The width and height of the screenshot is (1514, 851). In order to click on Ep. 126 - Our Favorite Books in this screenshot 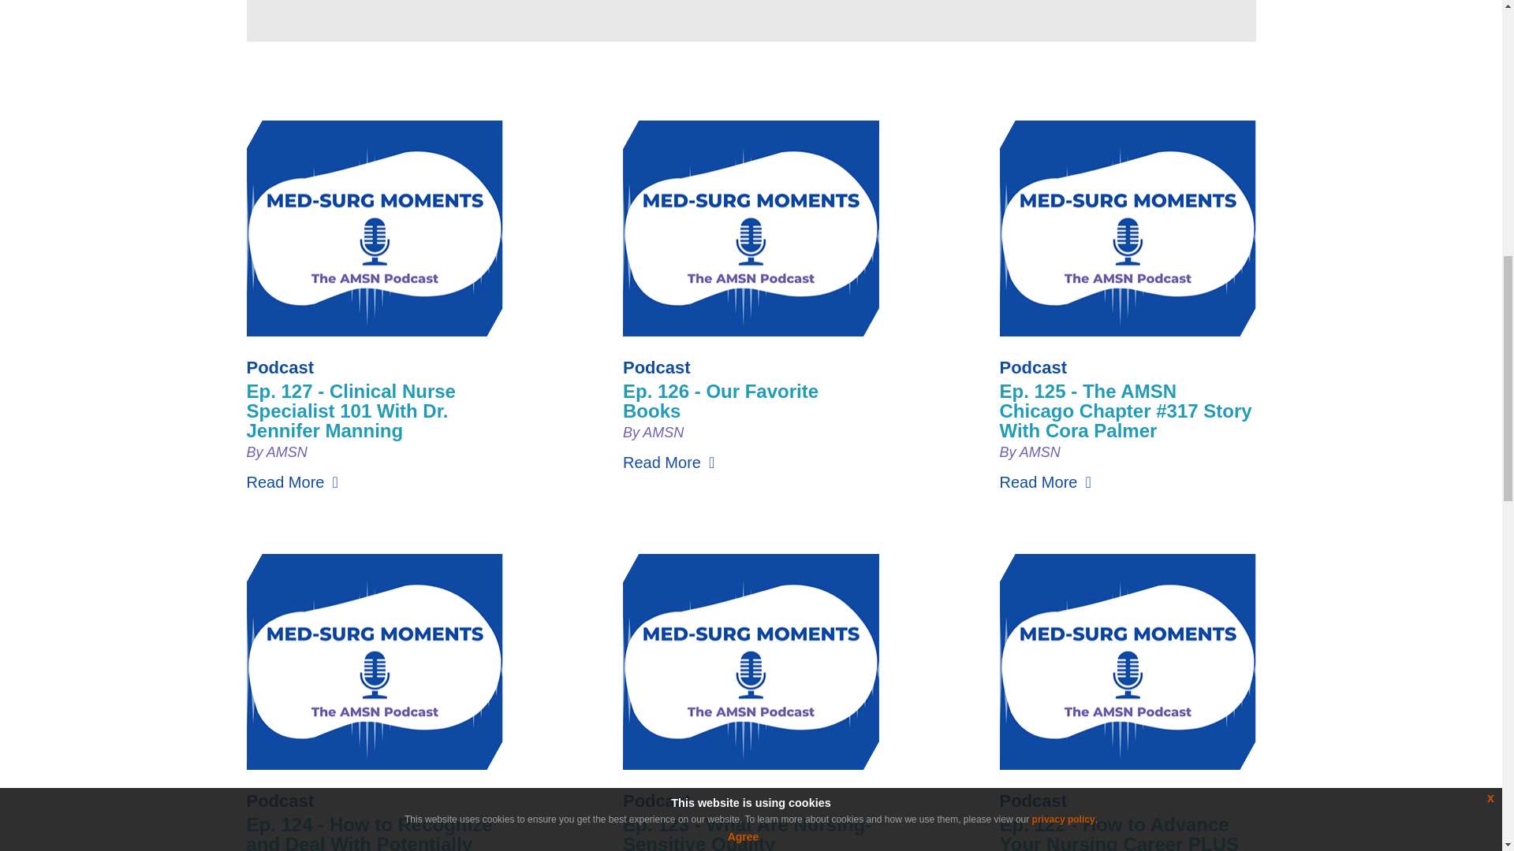, I will do `click(721, 400)`.